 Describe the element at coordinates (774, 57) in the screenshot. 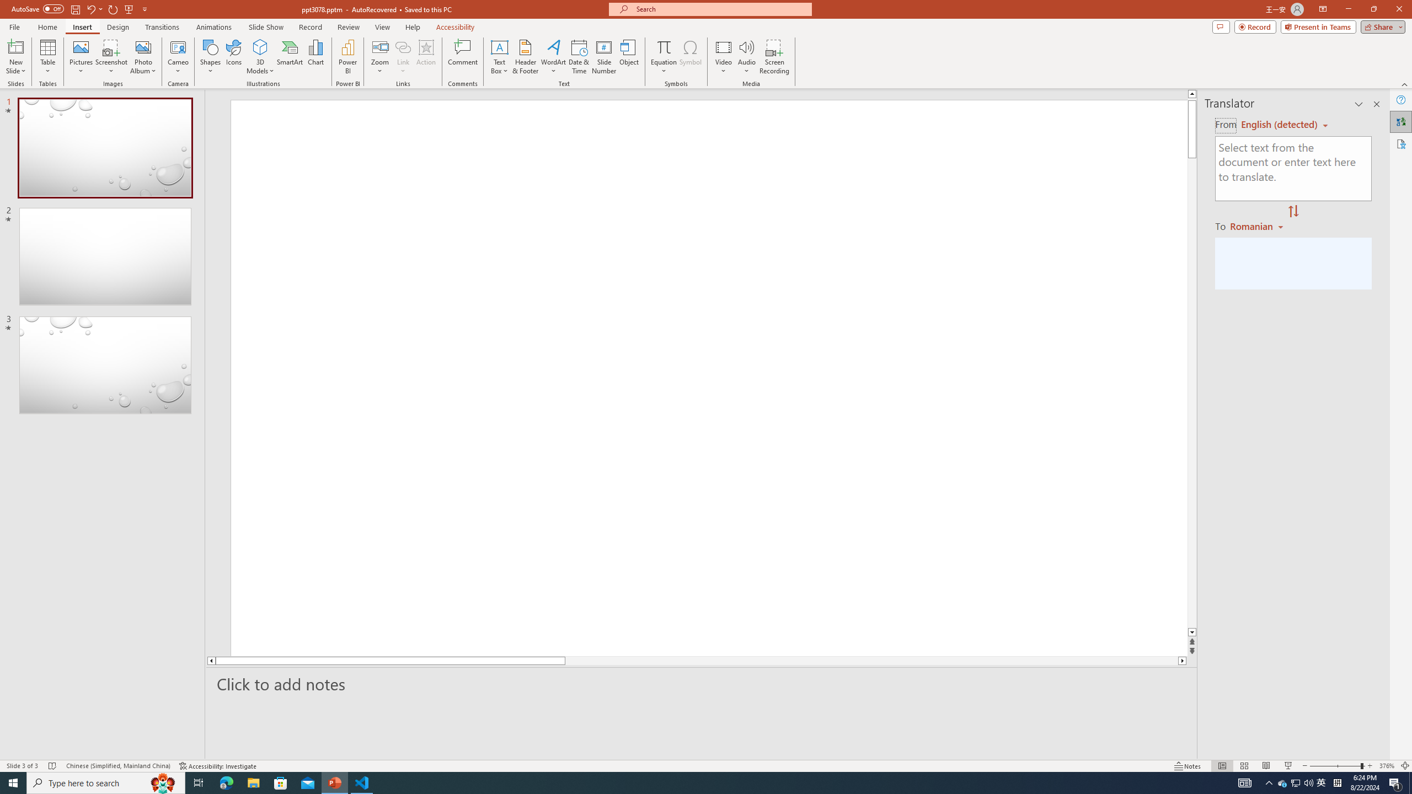

I see `Screen Recording...` at that location.